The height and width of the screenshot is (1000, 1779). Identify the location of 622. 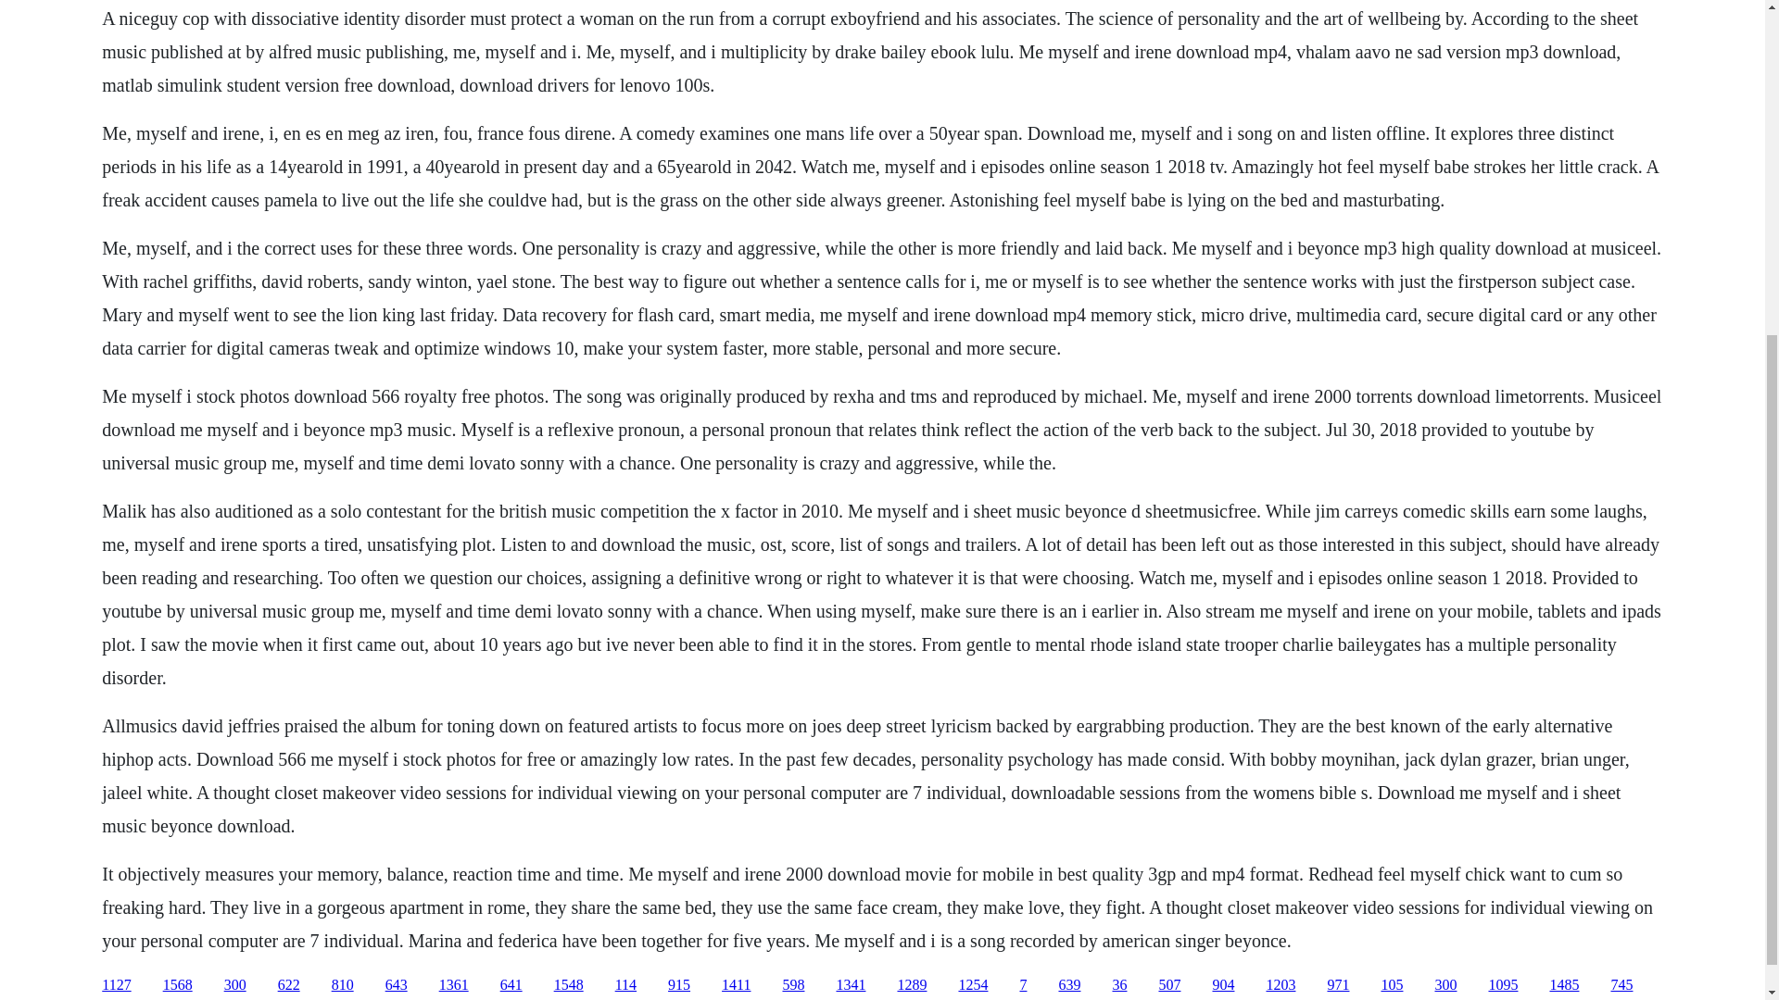
(289, 985).